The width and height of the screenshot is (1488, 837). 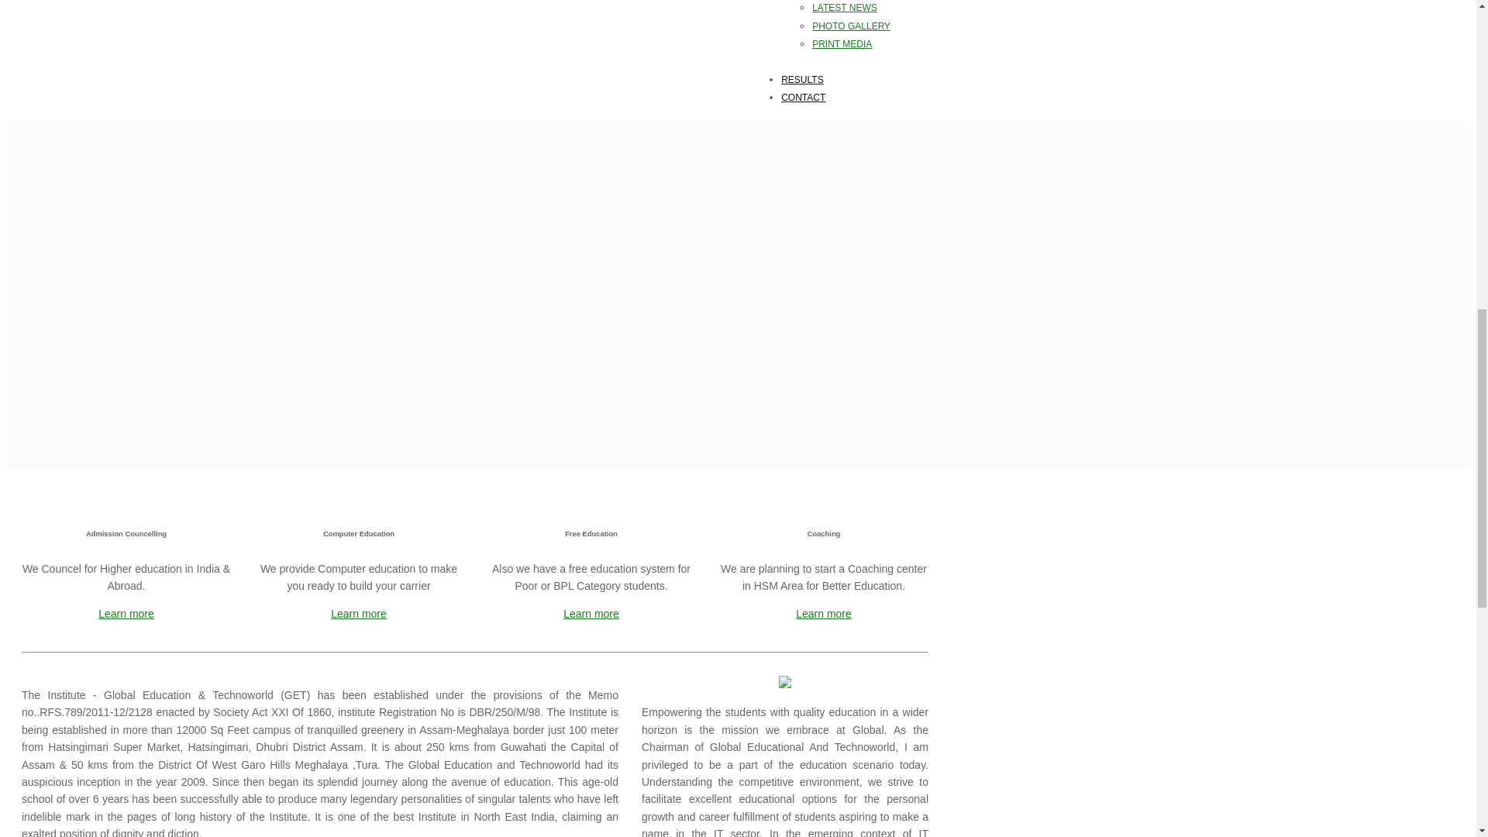 What do you see at coordinates (126, 614) in the screenshot?
I see `Learn more` at bounding box center [126, 614].